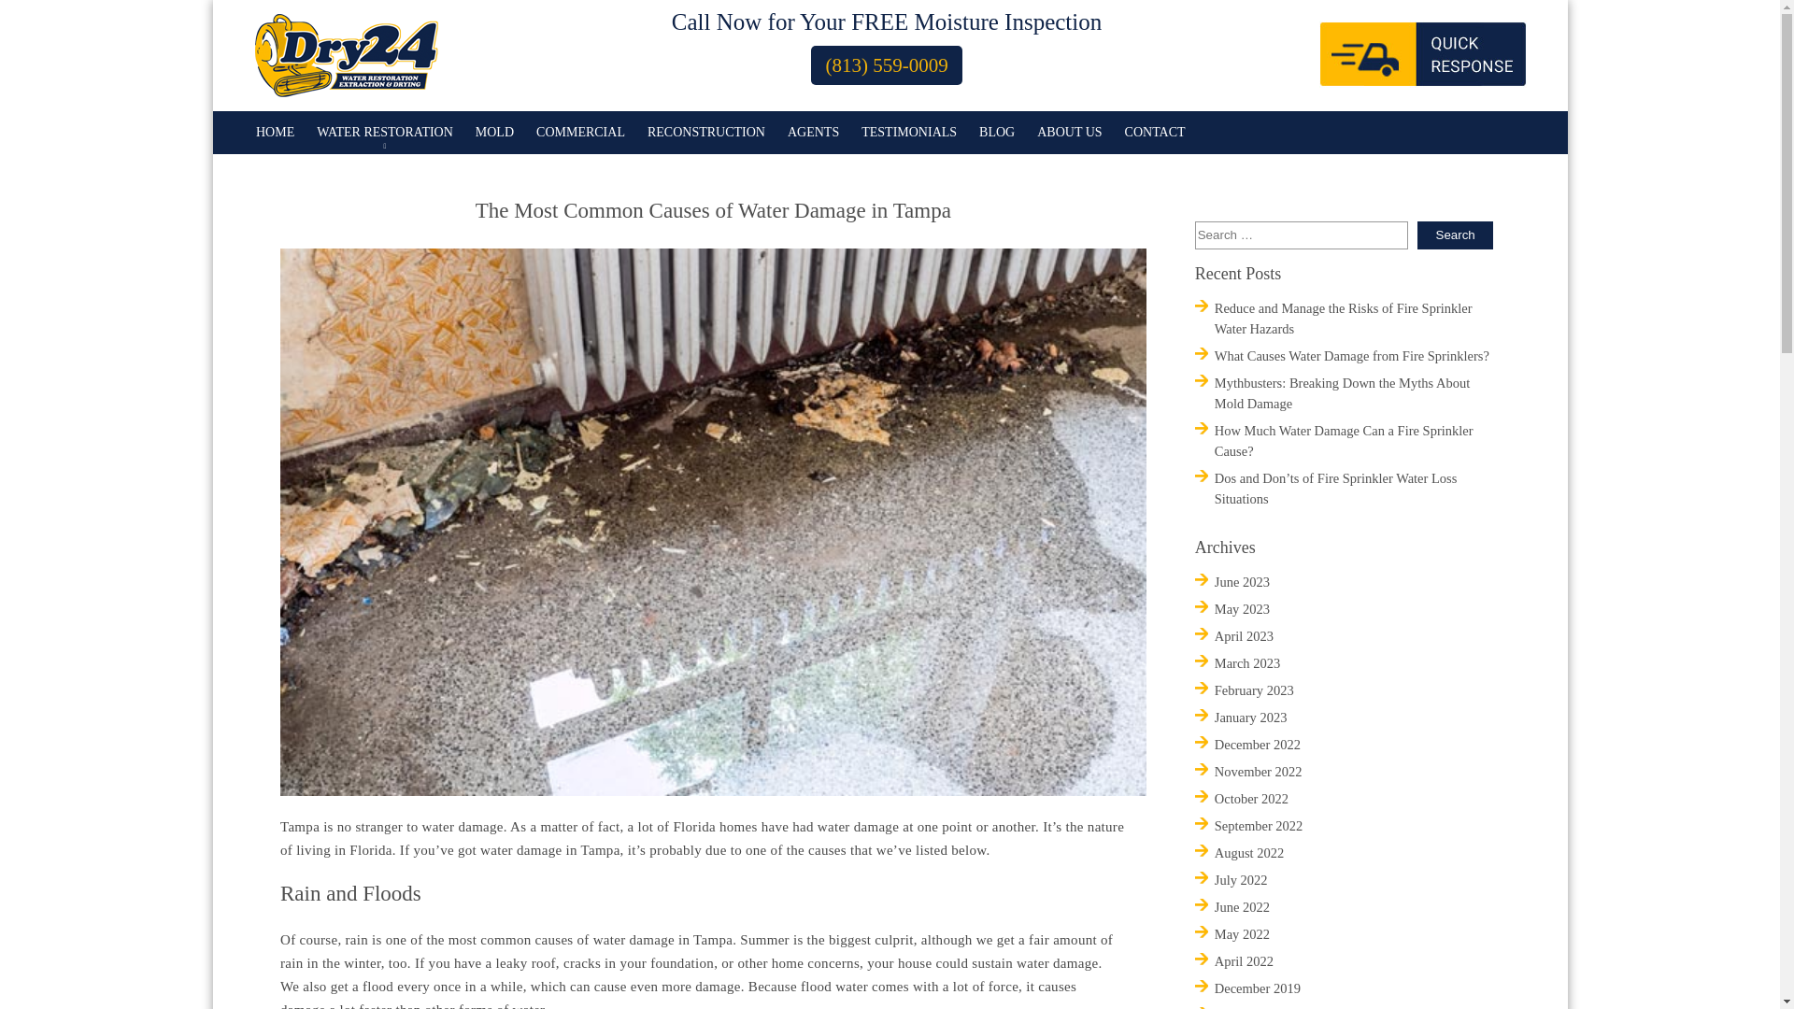 Image resolution: width=1794 pixels, height=1009 pixels. I want to click on ABOUT US, so click(1069, 133).